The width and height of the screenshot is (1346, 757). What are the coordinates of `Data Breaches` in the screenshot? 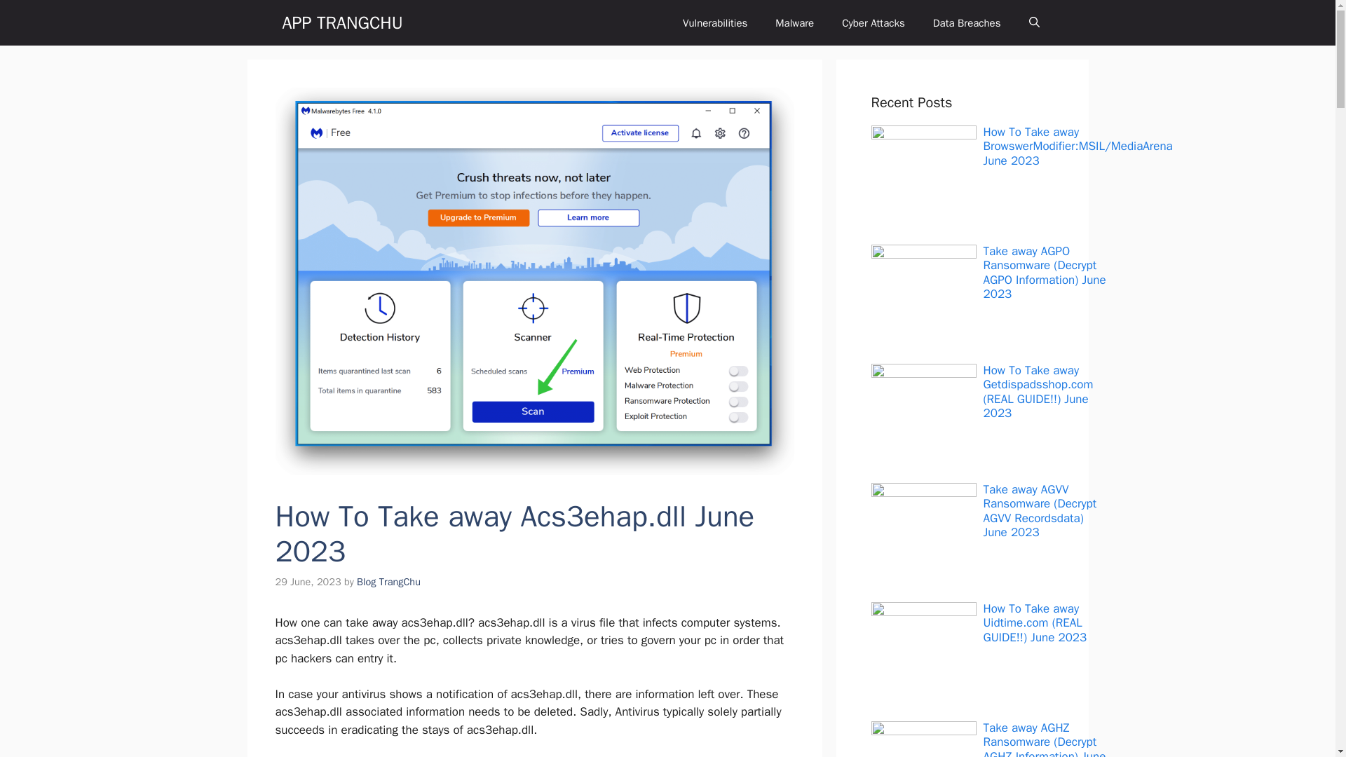 It's located at (967, 22).